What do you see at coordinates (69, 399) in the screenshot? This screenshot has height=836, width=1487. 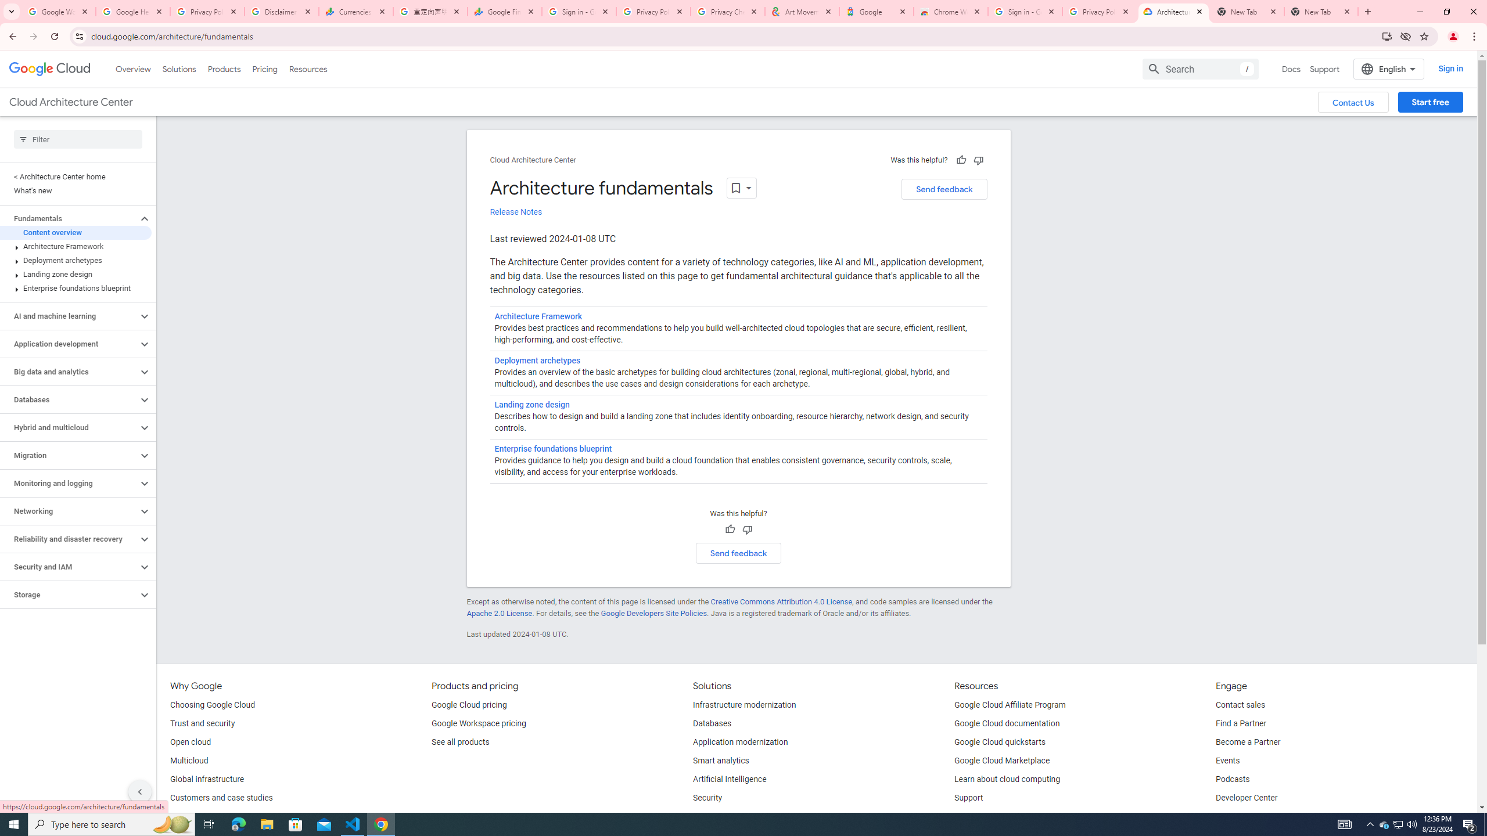 I see `Databases` at bounding box center [69, 399].